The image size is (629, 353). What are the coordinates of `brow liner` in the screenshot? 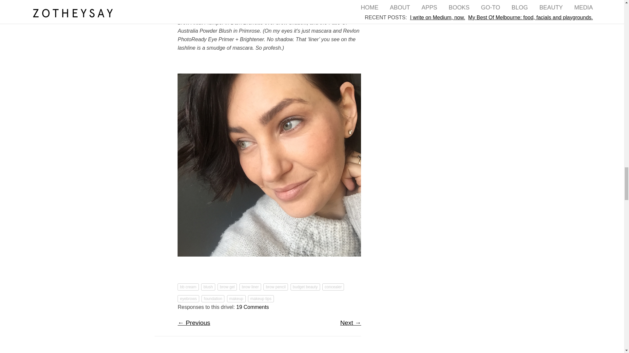 It's located at (250, 287).